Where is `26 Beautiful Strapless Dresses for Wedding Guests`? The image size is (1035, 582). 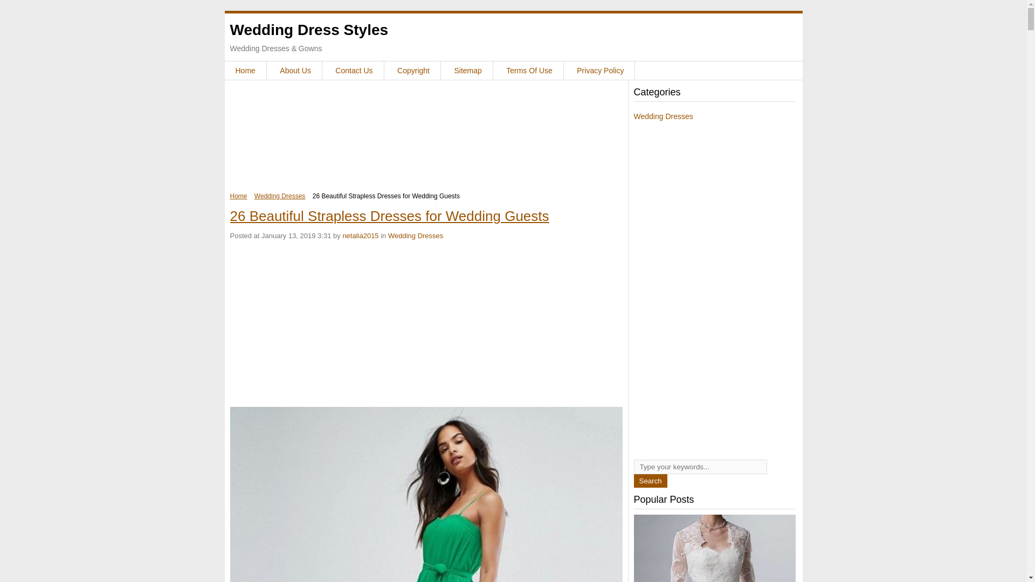
26 Beautiful Strapless Dresses for Wedding Guests is located at coordinates (389, 216).